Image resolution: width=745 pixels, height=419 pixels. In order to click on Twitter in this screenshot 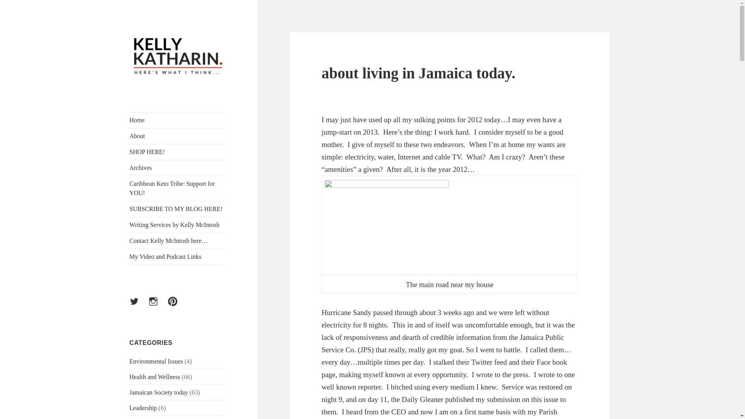, I will do `click(139, 306)`.